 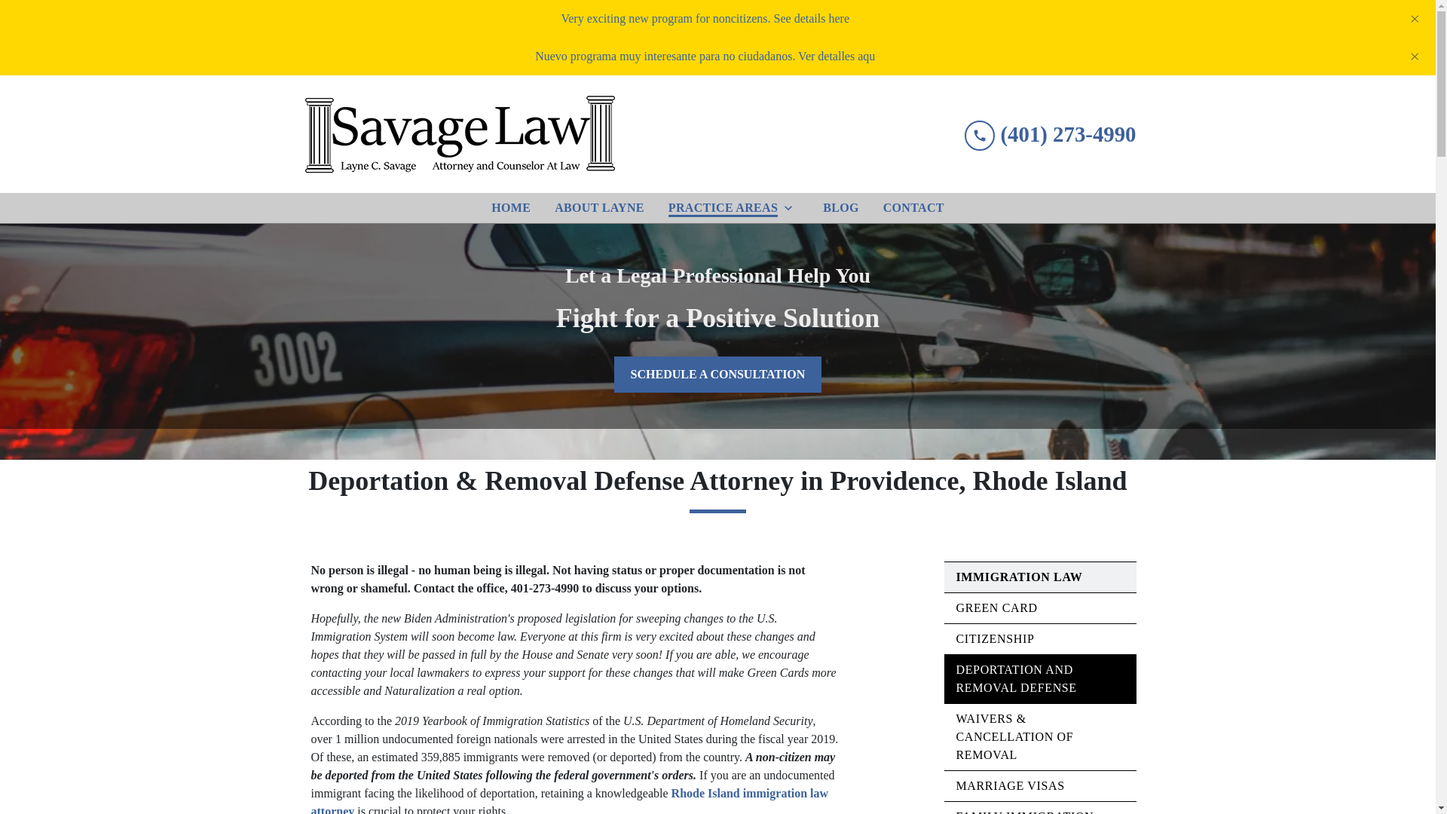 What do you see at coordinates (571, 800) in the screenshot?
I see ` Rhode Island immigration law attorney` at bounding box center [571, 800].